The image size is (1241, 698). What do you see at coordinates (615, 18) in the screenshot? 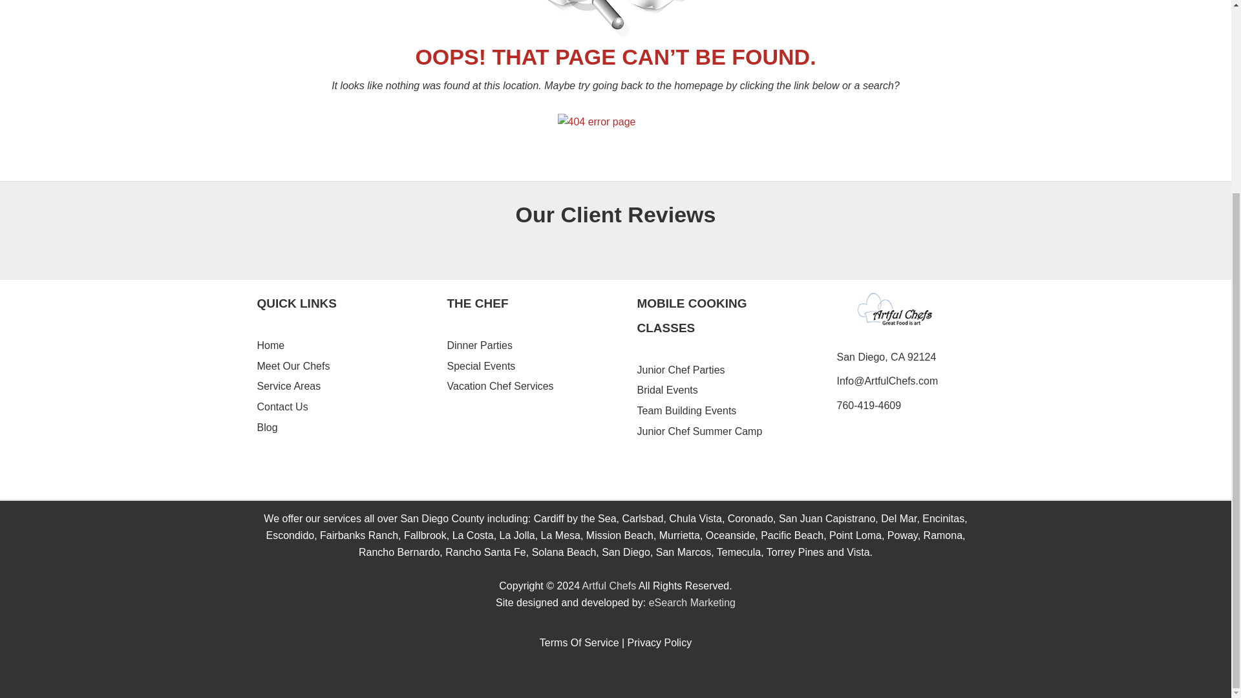
I see `artful chefs 404 page` at bounding box center [615, 18].